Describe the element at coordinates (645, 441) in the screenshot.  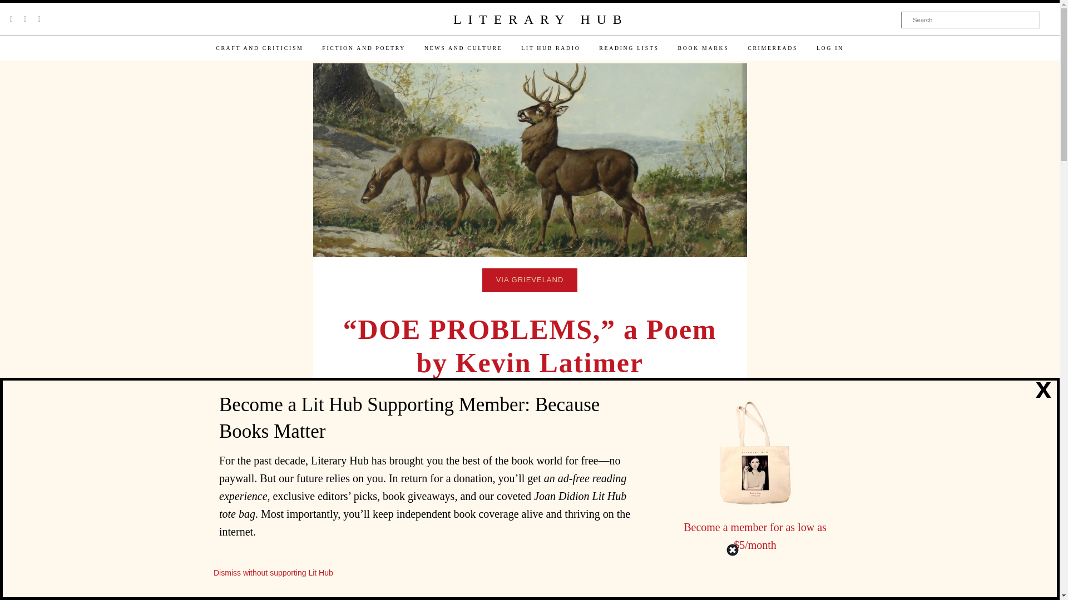
I see `Share on Facebook` at that location.